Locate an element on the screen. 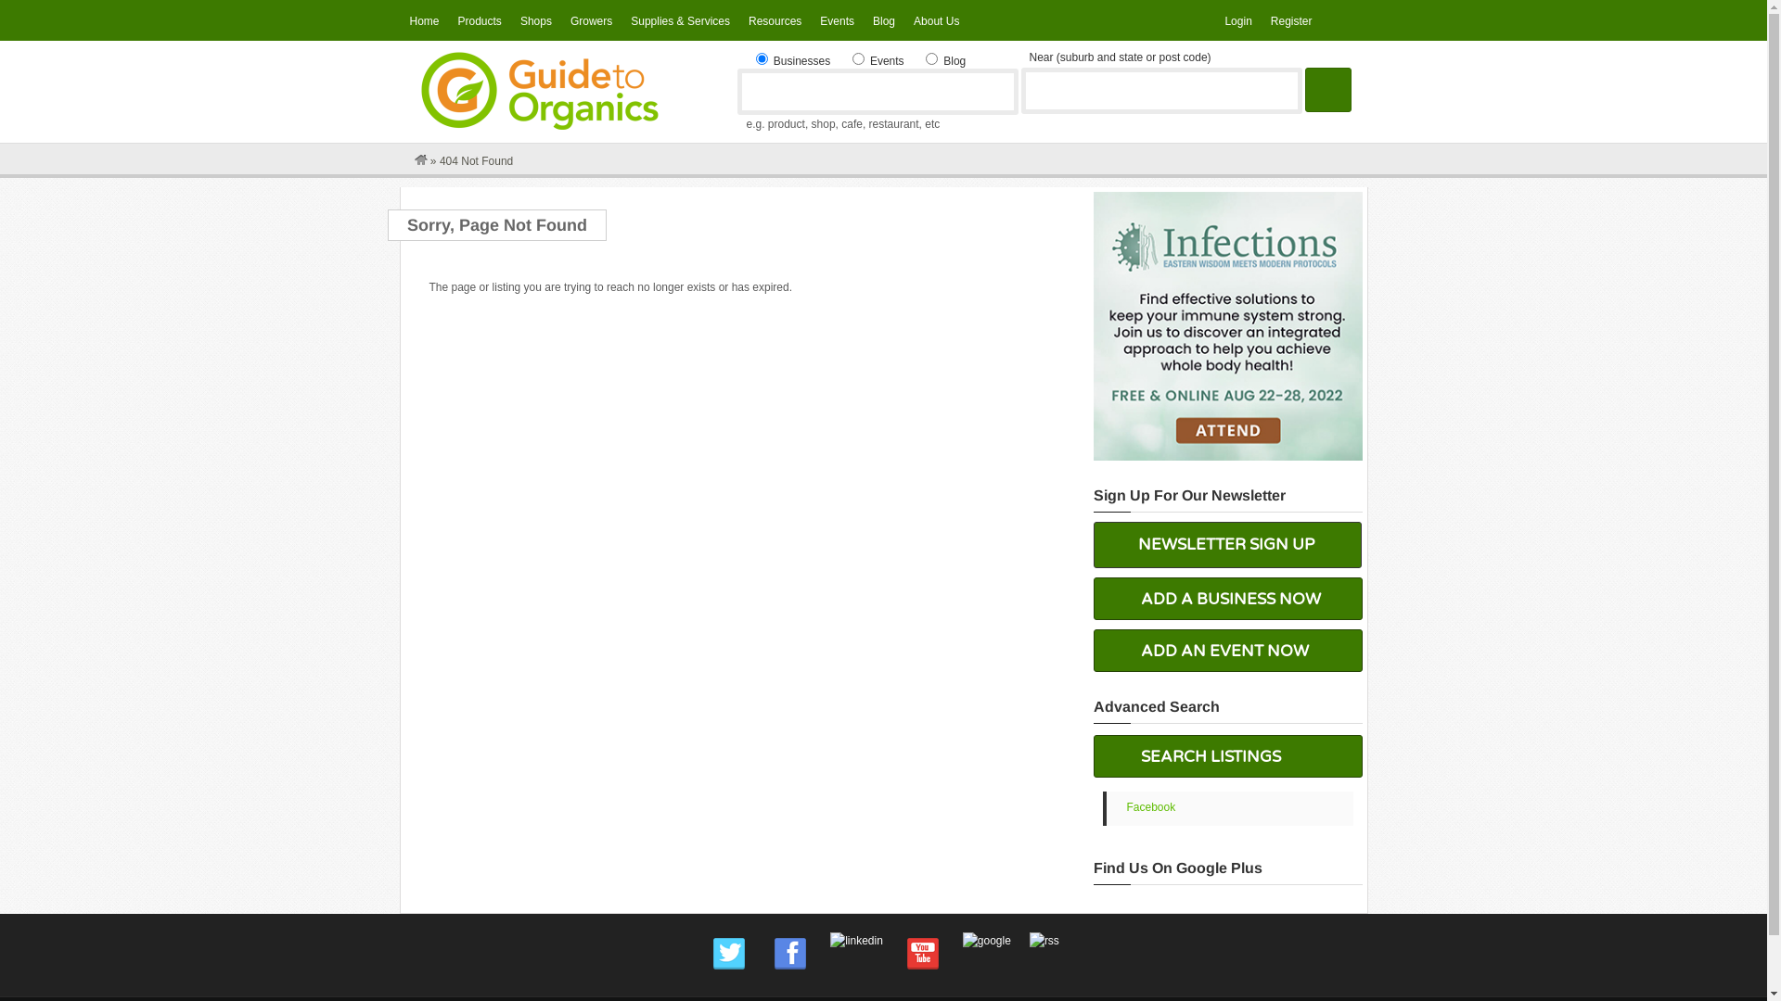 The width and height of the screenshot is (1781, 1001). ADD AN EVENT NOW is located at coordinates (1228, 651).